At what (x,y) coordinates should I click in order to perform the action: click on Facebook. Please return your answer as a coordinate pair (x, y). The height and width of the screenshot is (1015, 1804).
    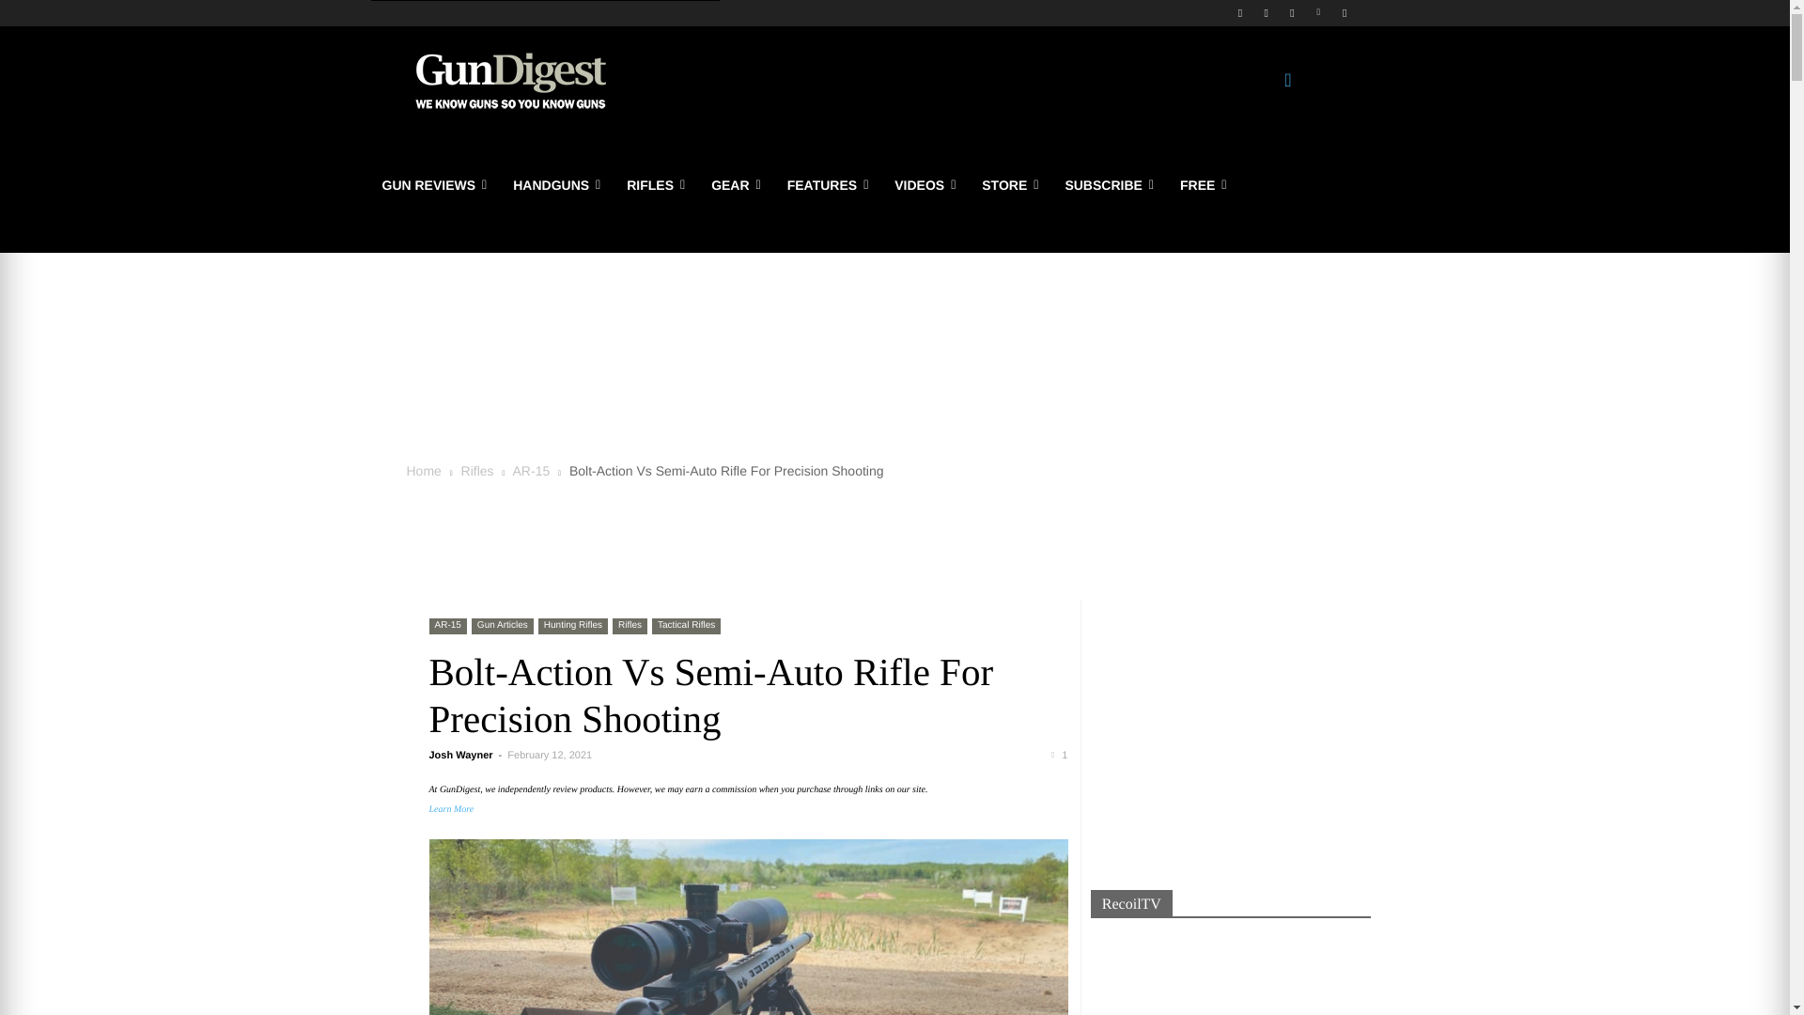
    Looking at the image, I should click on (1238, 12).